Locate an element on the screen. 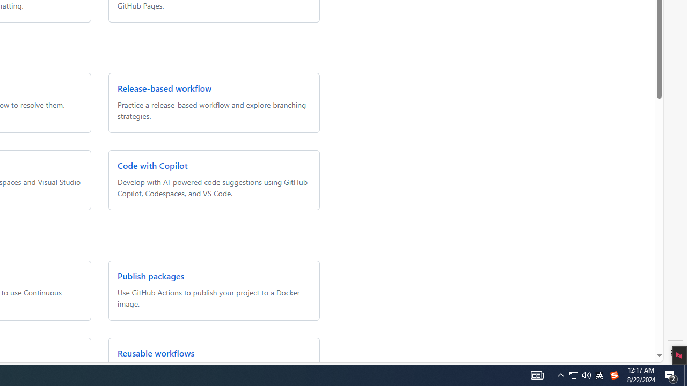 The image size is (687, 386). Release-based workflow is located at coordinates (164, 88).